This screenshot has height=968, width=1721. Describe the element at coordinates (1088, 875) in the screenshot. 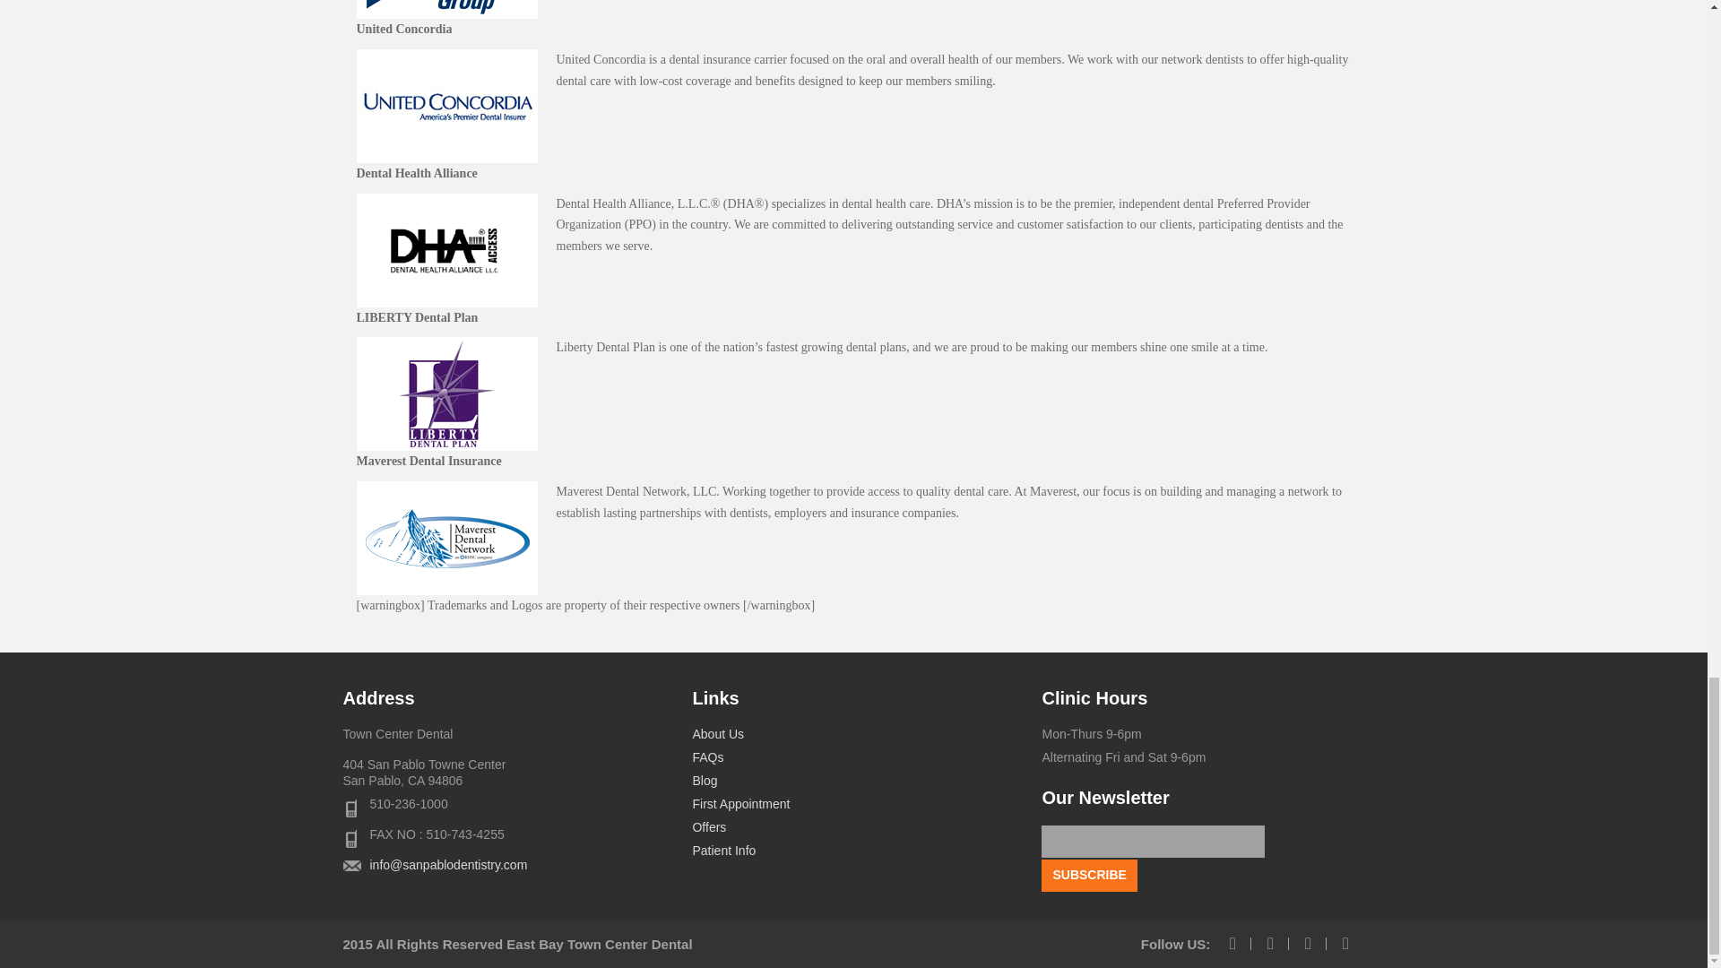

I see `Subscribe` at that location.